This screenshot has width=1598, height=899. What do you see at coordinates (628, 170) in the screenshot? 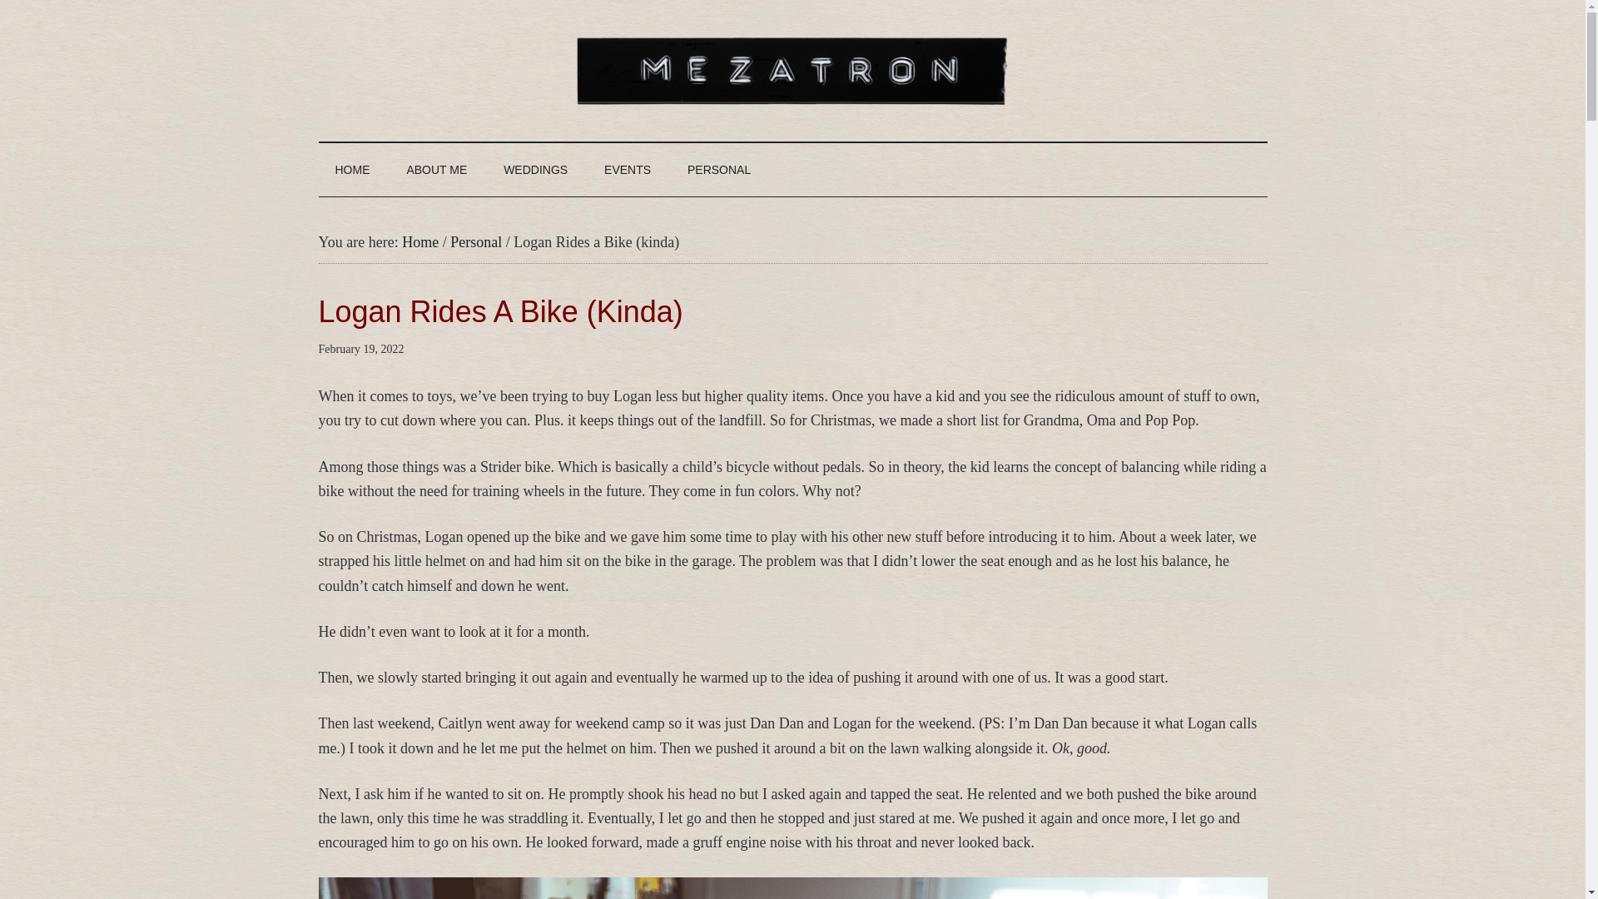
I see `EVENTS` at bounding box center [628, 170].